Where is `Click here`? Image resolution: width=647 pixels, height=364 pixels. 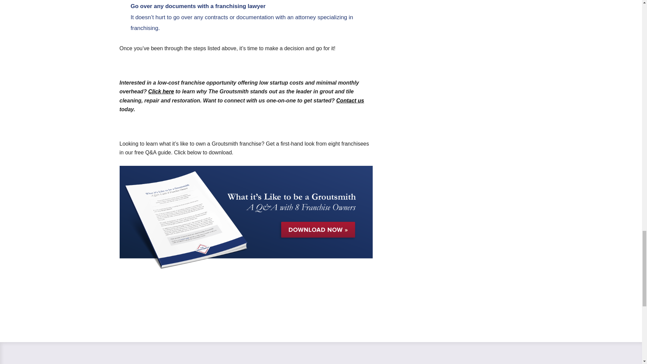
Click here is located at coordinates (161, 91).